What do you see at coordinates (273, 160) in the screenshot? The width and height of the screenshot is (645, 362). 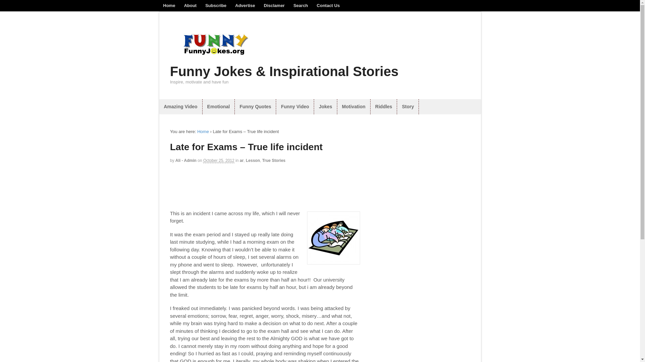 I see `True Stories` at bounding box center [273, 160].